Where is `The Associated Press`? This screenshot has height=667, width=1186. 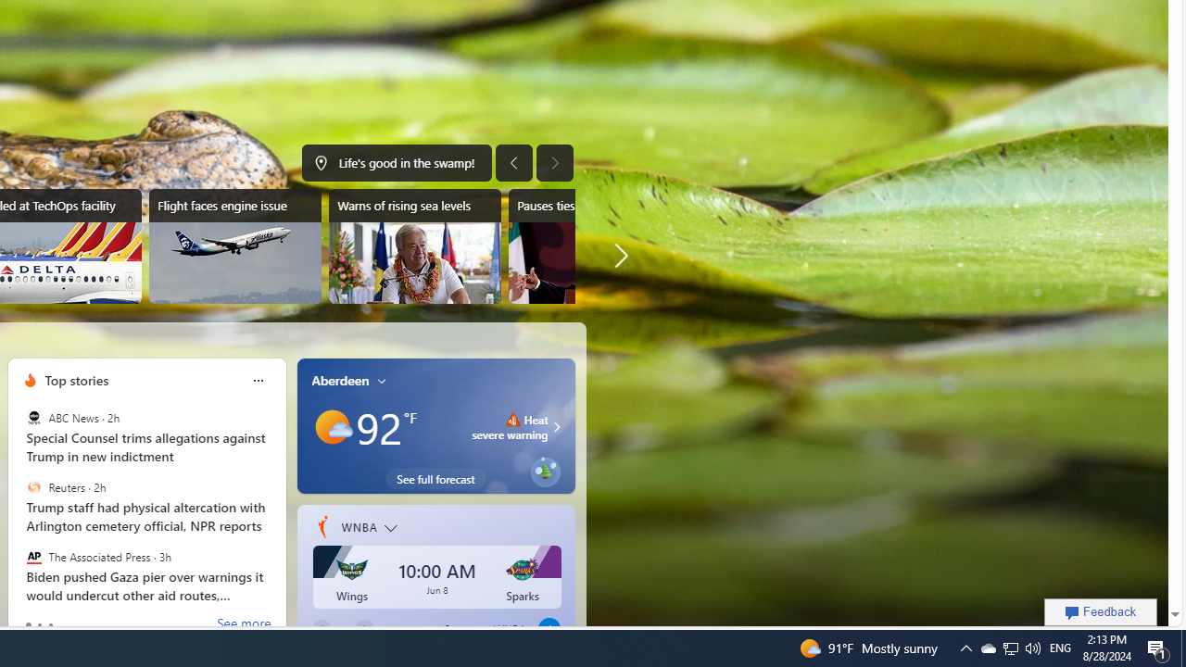
The Associated Press is located at coordinates (33, 556).